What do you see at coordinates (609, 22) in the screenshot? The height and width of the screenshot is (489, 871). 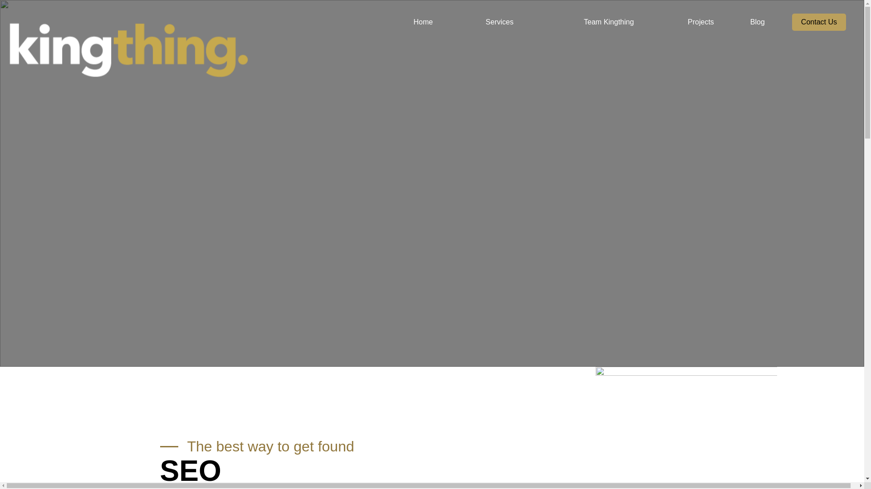 I see `Team Kingthing` at bounding box center [609, 22].